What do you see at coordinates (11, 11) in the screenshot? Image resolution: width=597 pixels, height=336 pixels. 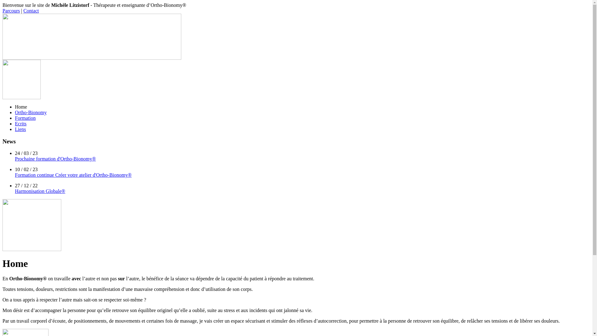 I see `Parcours` at bounding box center [11, 11].